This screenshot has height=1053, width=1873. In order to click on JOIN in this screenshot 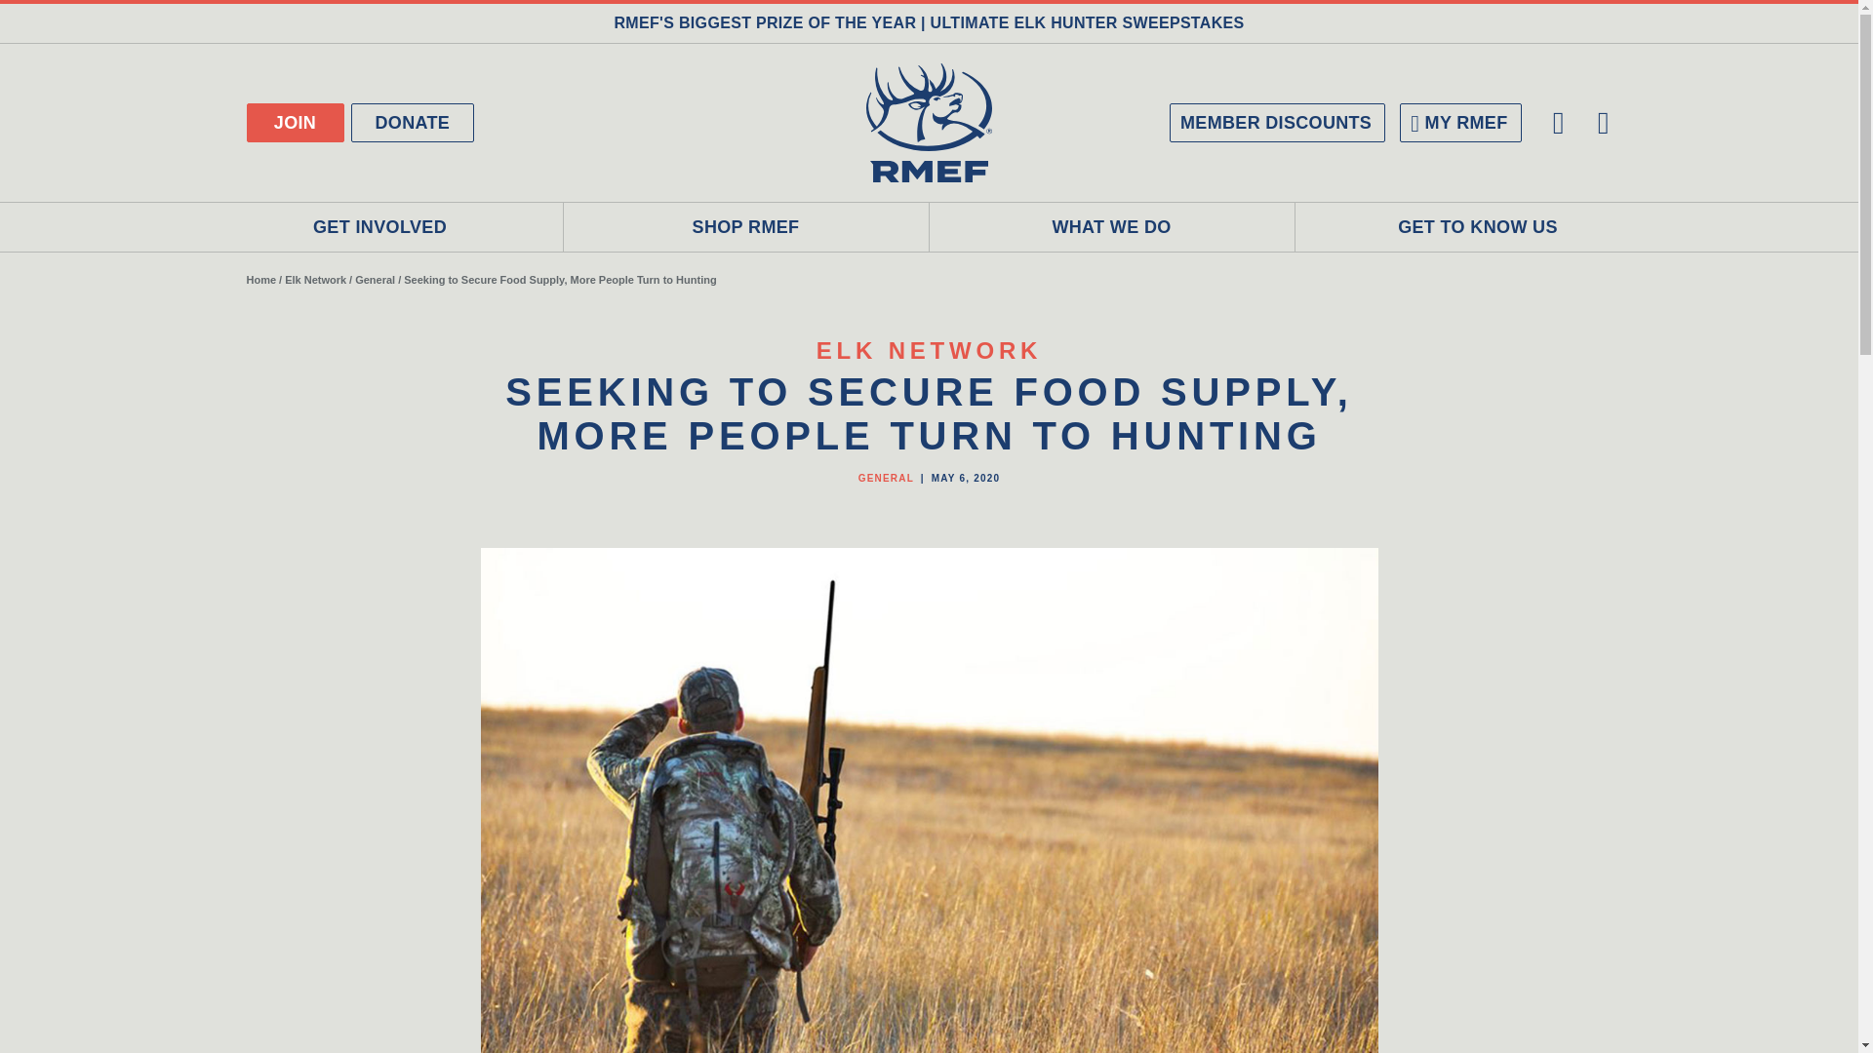, I will do `click(294, 122)`.